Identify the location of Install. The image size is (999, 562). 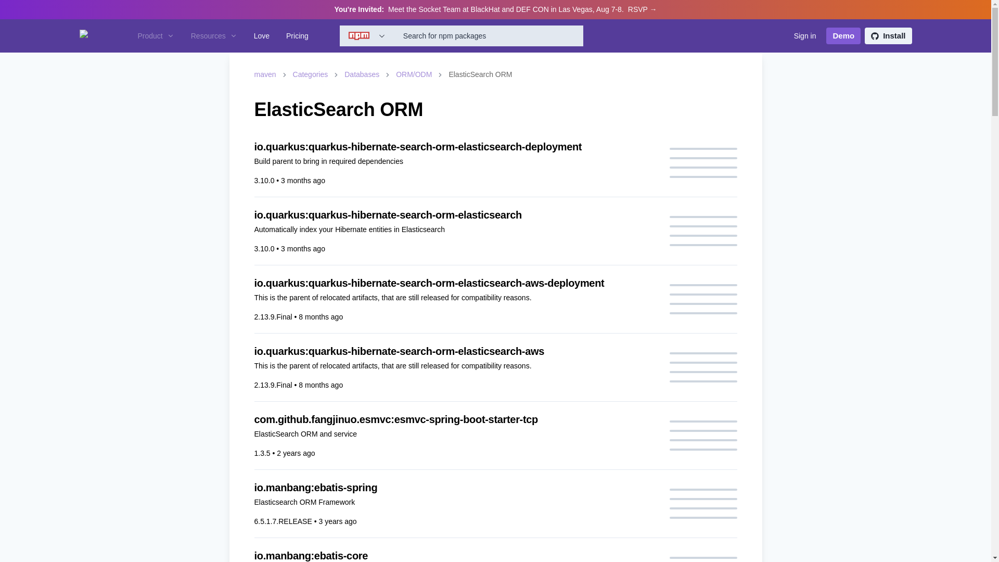
(888, 35).